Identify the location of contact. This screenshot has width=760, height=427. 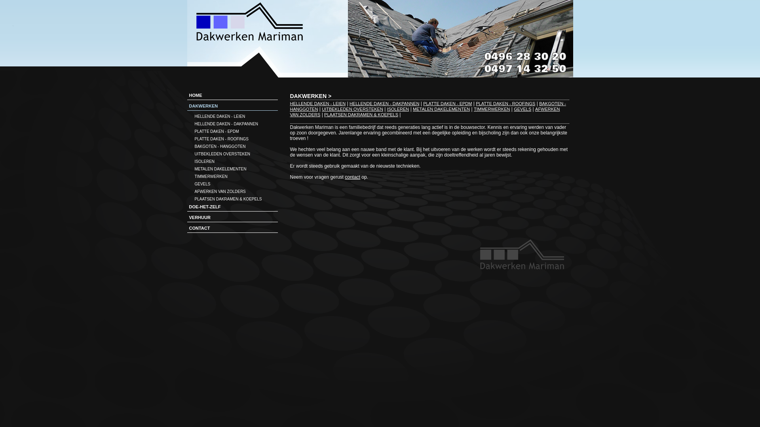
(352, 177).